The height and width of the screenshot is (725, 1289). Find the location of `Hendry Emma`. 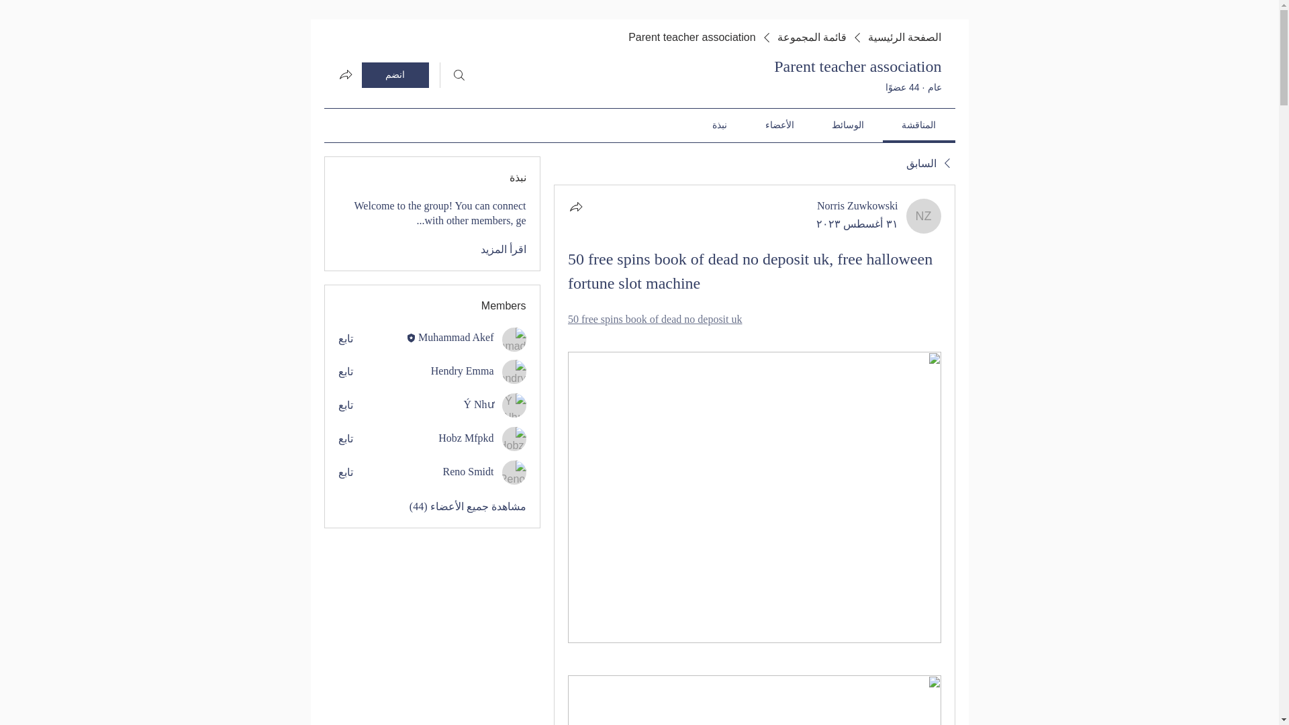

Hendry Emma is located at coordinates (462, 371).